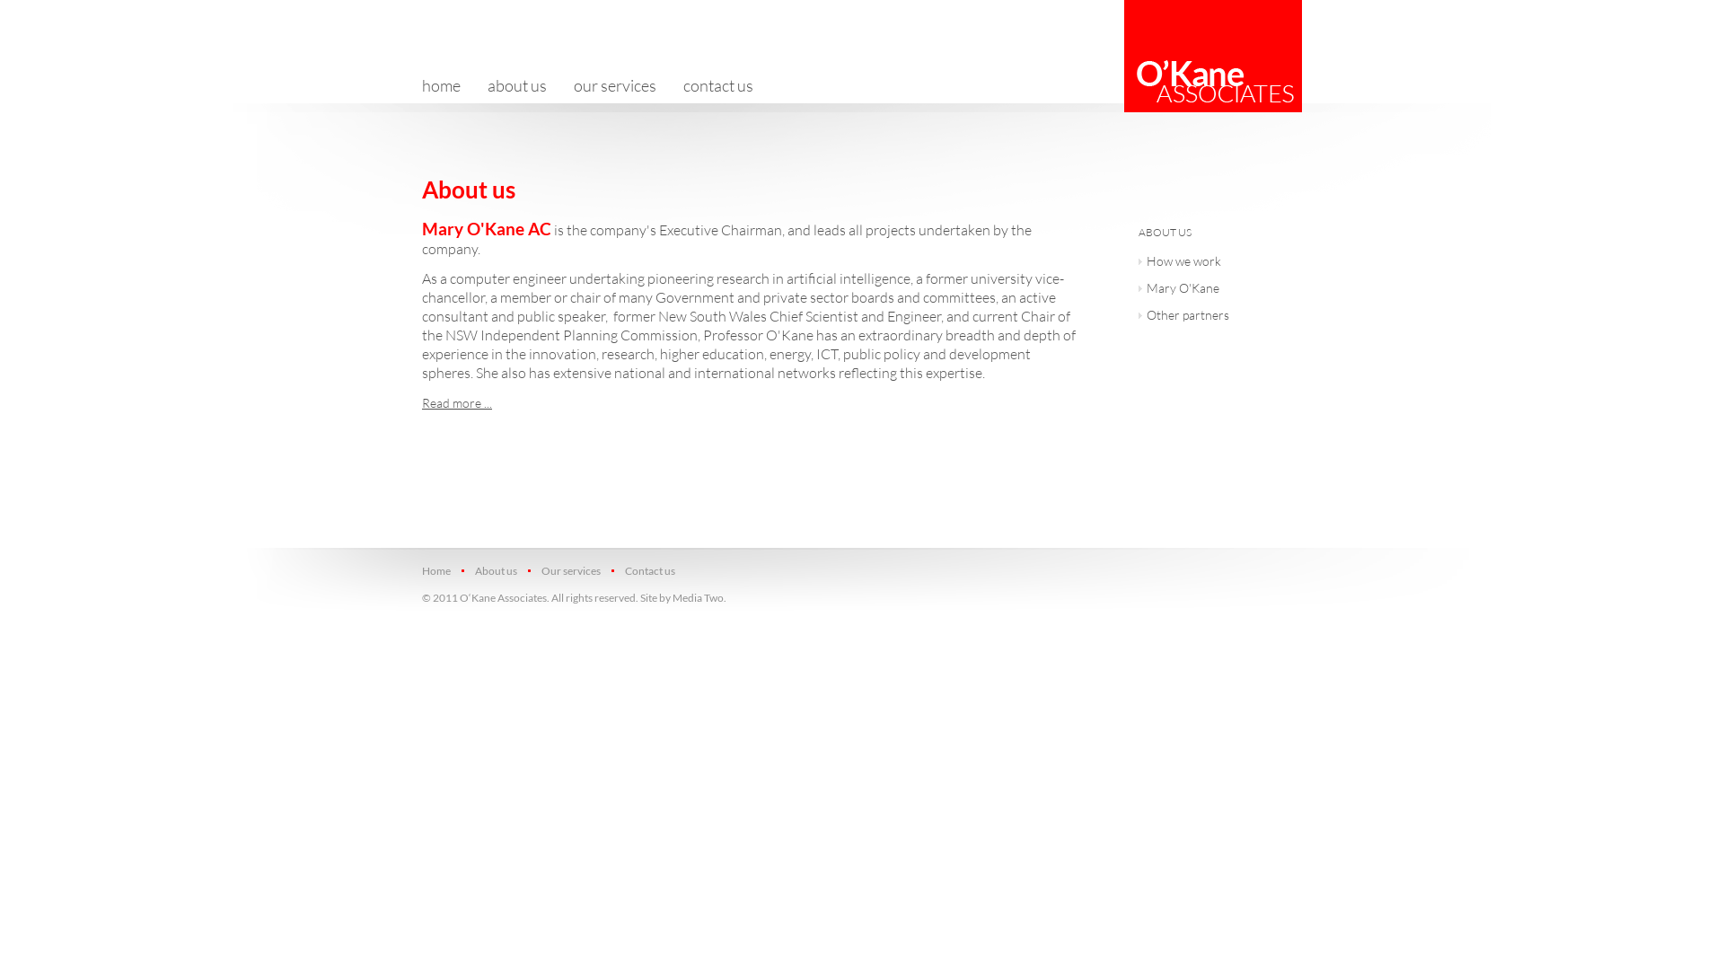 This screenshot has width=1724, height=970. Describe the element at coordinates (1213, 263) in the screenshot. I see `How we work` at that location.